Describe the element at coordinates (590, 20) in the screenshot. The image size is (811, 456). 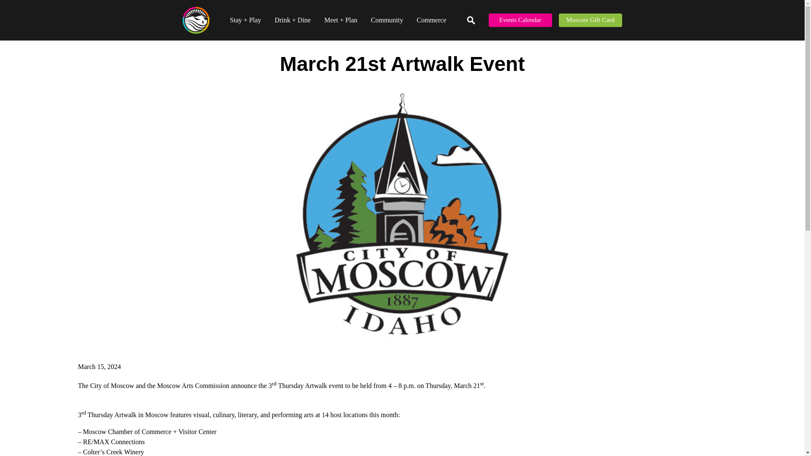
I see `Moscow Gift Card` at that location.